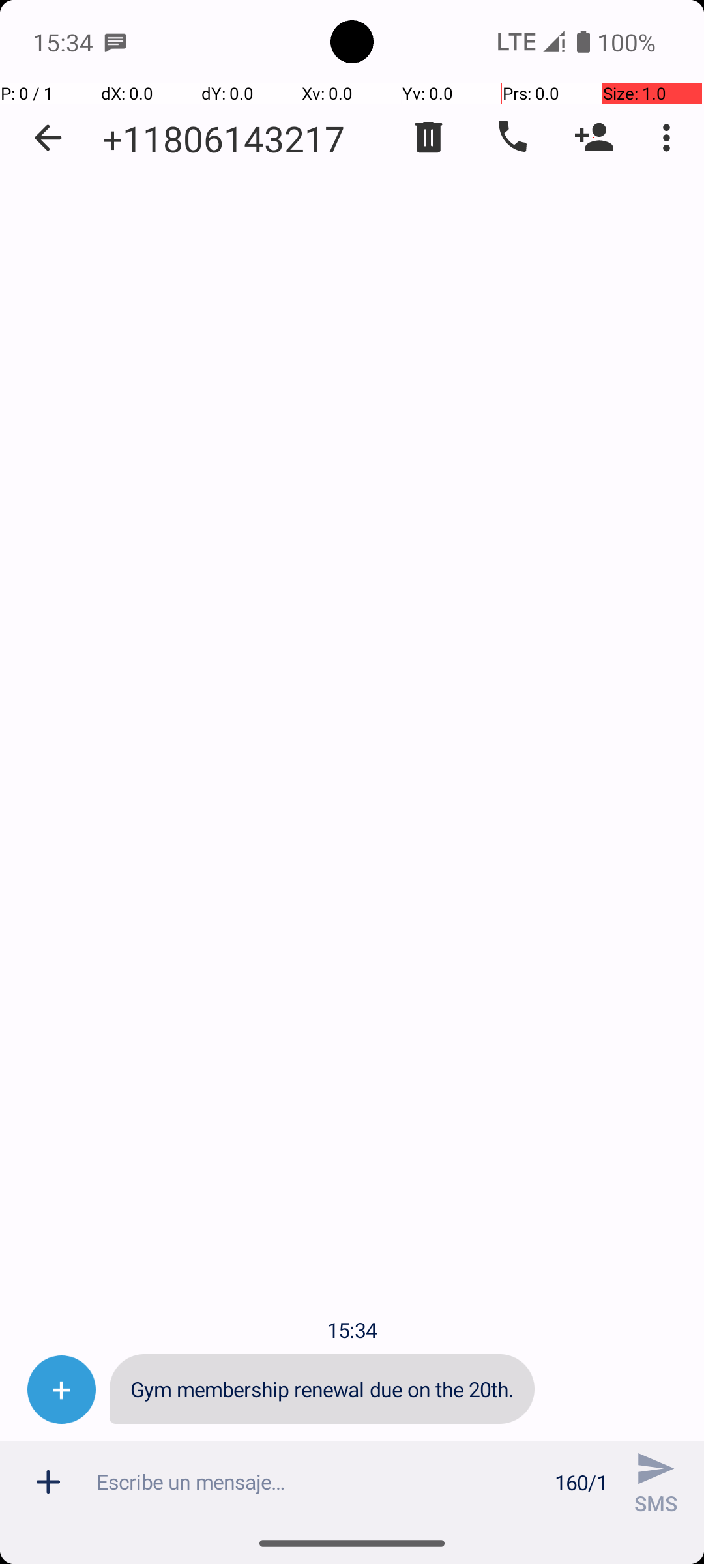 The height and width of the screenshot is (1564, 704). Describe the element at coordinates (48, 1482) in the screenshot. I see `Archivo adjunto` at that location.